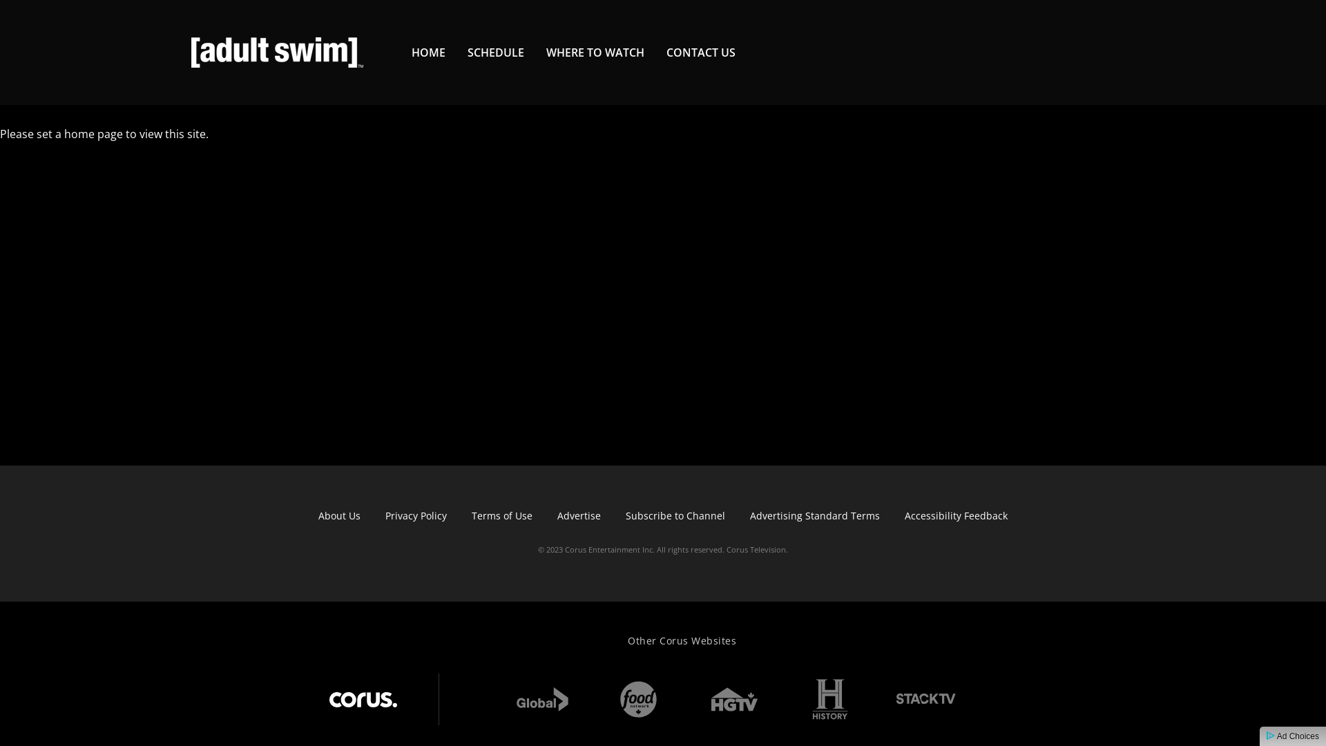 This screenshot has width=1326, height=746. Describe the element at coordinates (675, 515) in the screenshot. I see `Subscribe to Channel` at that location.